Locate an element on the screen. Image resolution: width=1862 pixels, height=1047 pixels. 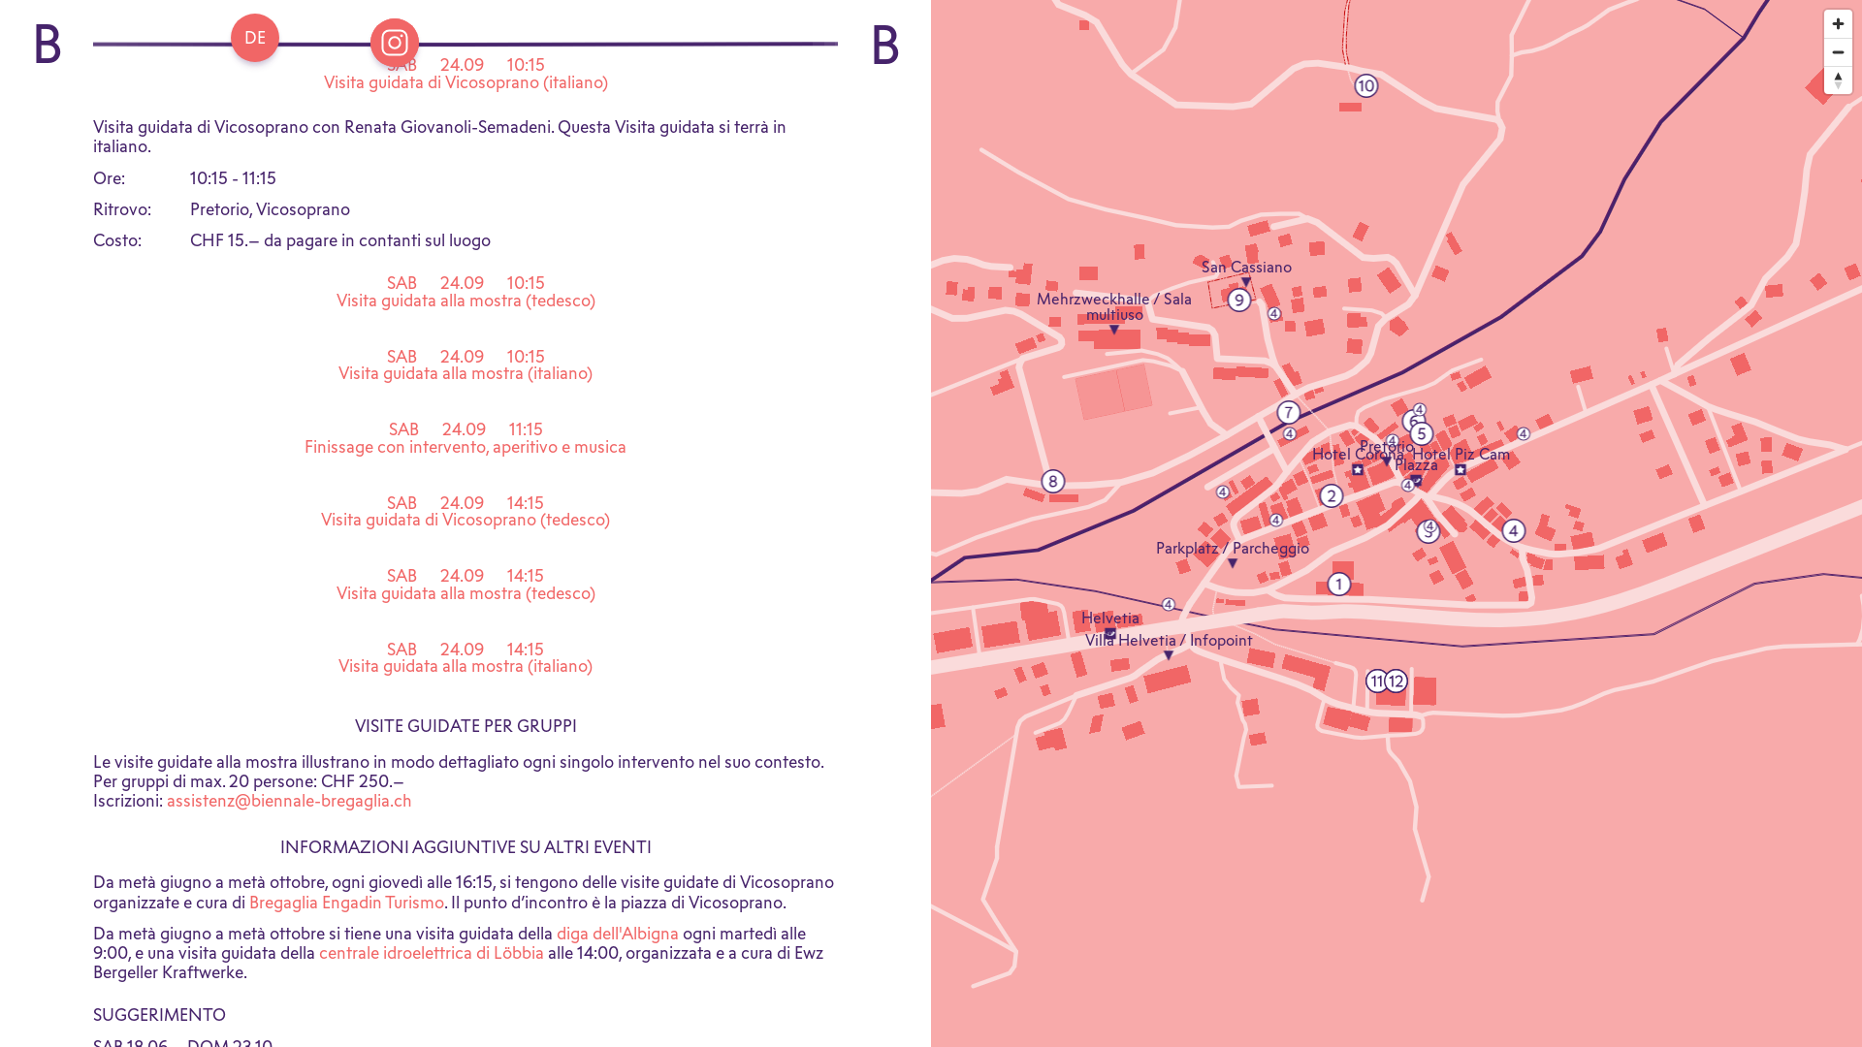
SAB24.0914:15
Visita guidata alla mostra (tedesco) is located at coordinates (465, 591).